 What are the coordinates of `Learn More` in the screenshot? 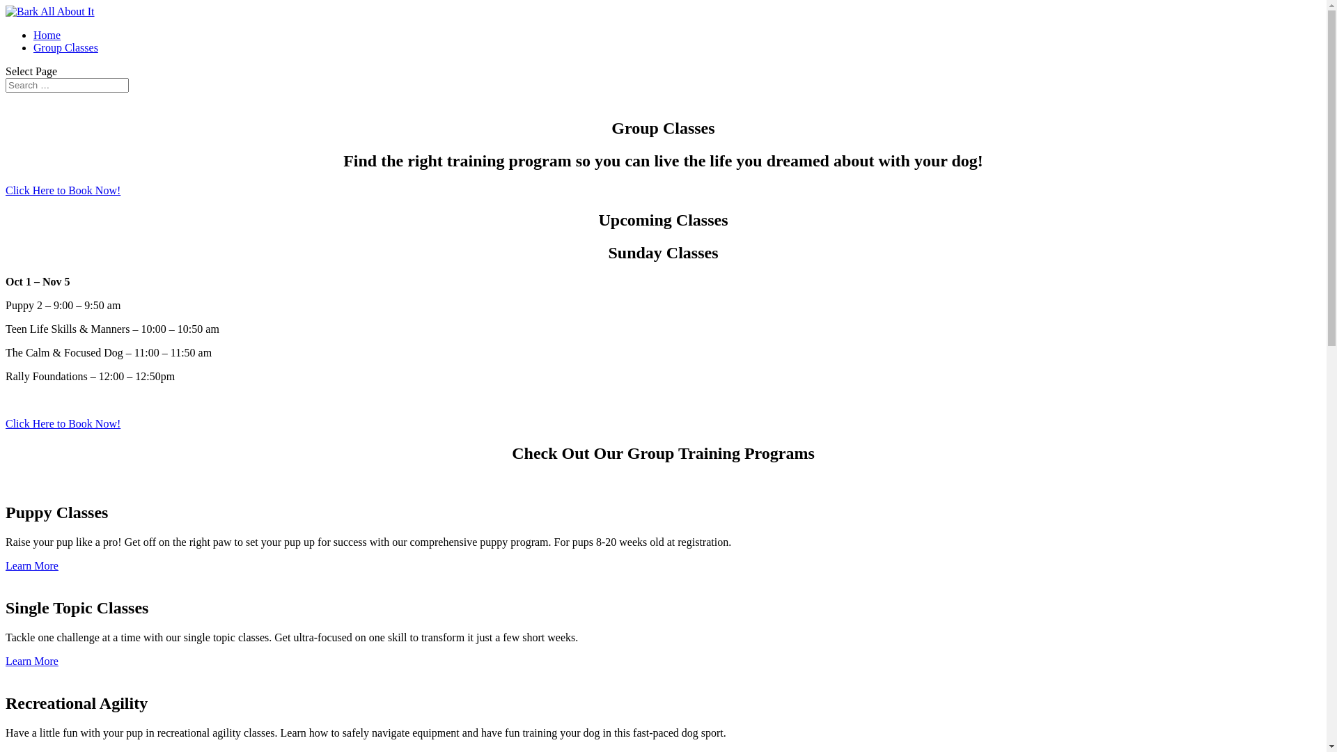 It's located at (32, 661).